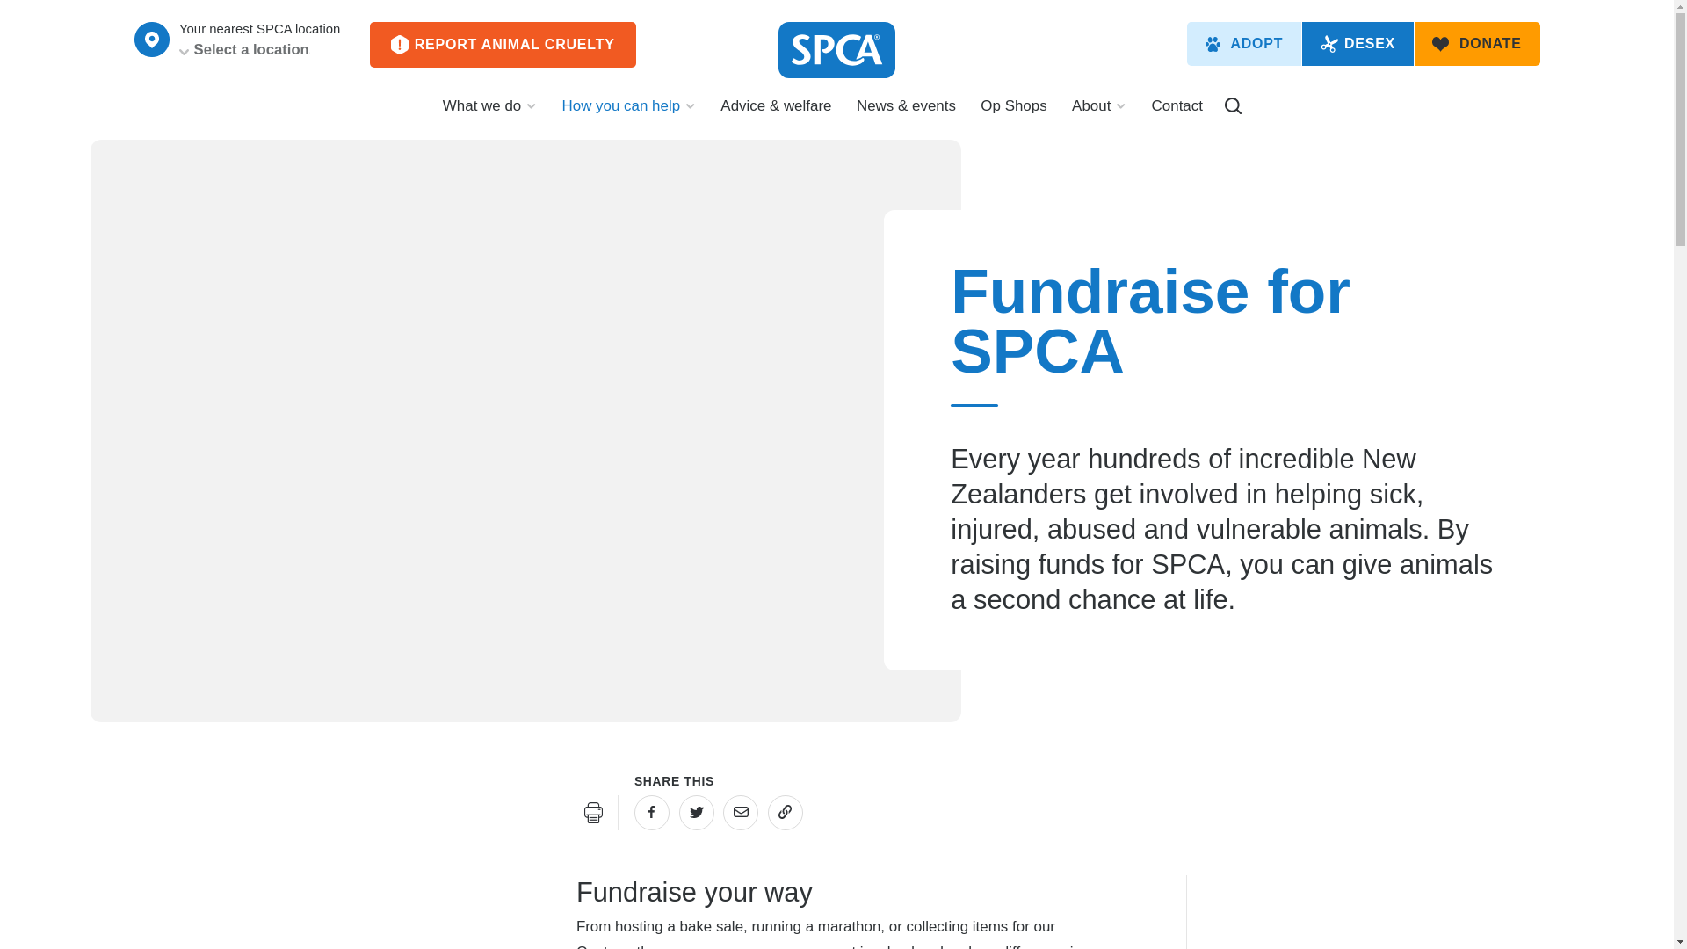 The height and width of the screenshot is (949, 1687). I want to click on DESEX, so click(1358, 43).